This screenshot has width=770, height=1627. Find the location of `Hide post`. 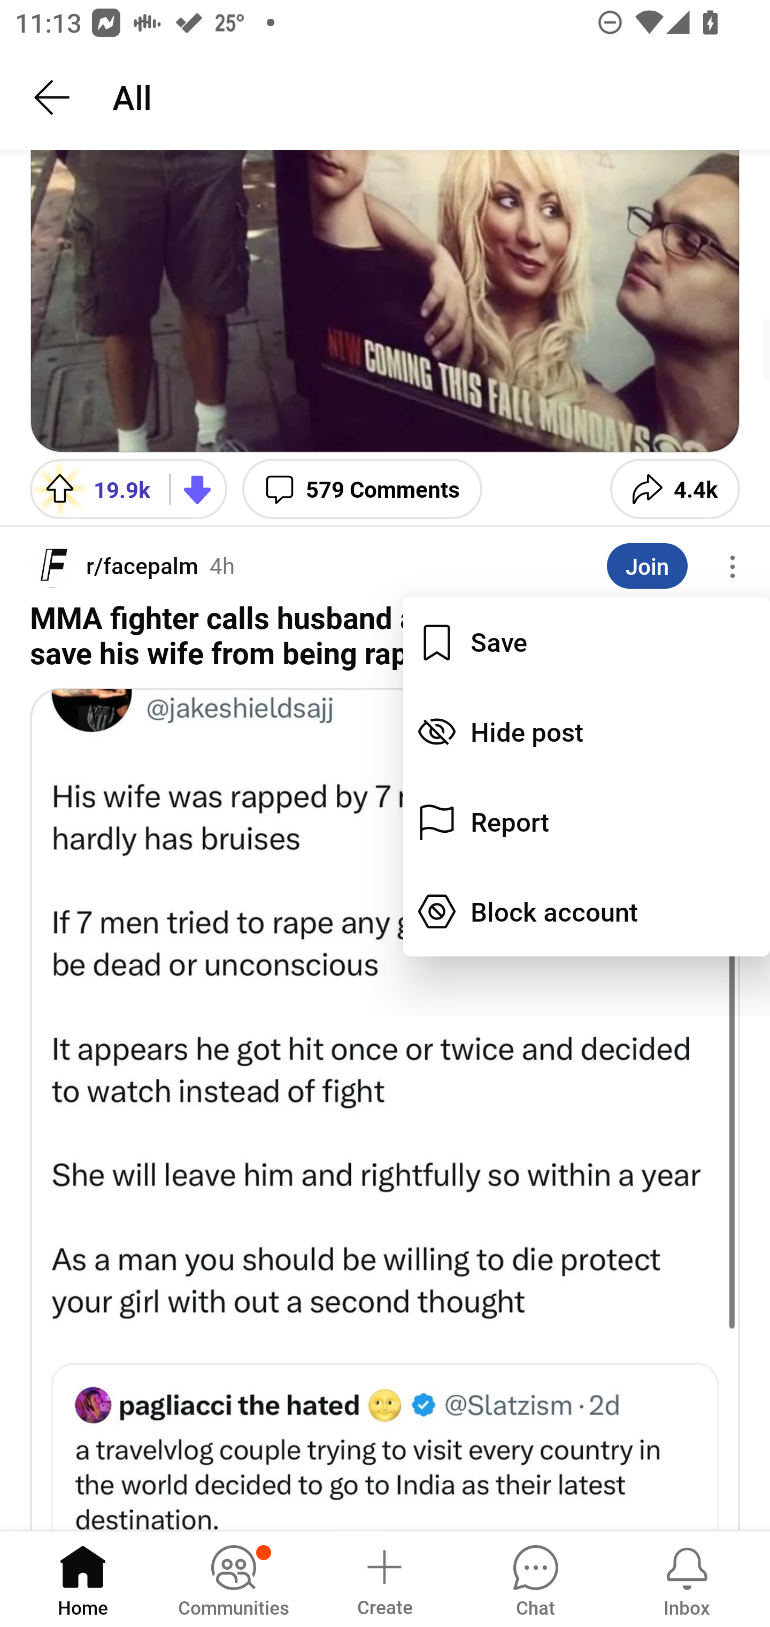

Hide post is located at coordinates (587, 731).